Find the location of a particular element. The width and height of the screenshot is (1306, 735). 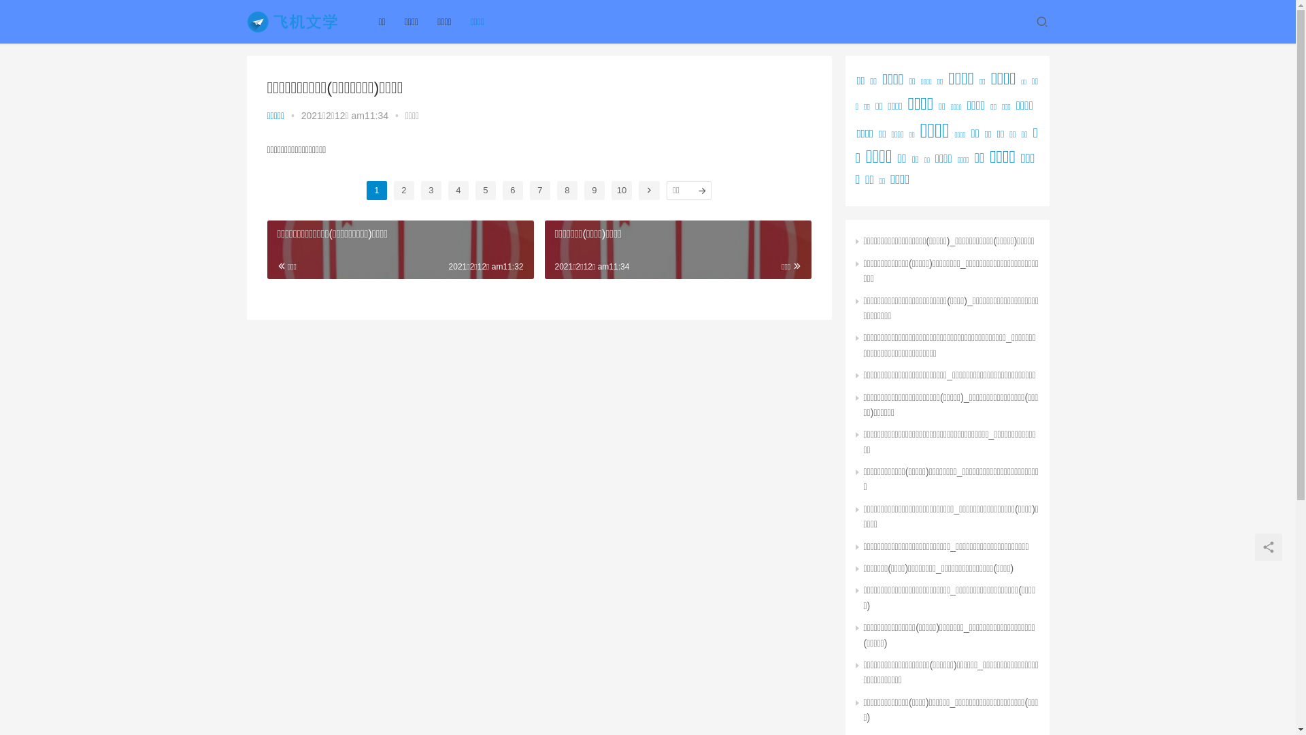

10 is located at coordinates (622, 191).